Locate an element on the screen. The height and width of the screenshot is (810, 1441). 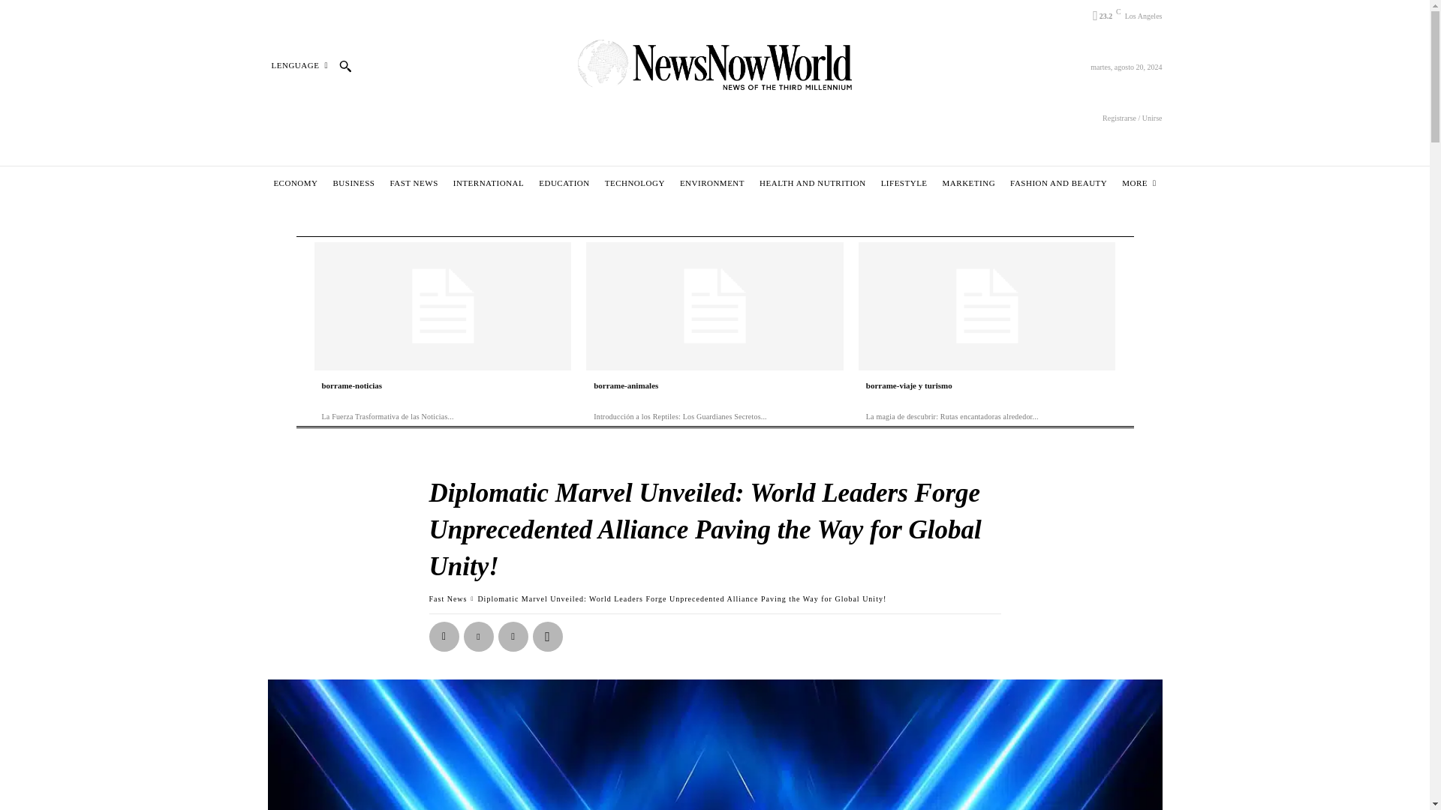
LENGUAGE is located at coordinates (299, 65).